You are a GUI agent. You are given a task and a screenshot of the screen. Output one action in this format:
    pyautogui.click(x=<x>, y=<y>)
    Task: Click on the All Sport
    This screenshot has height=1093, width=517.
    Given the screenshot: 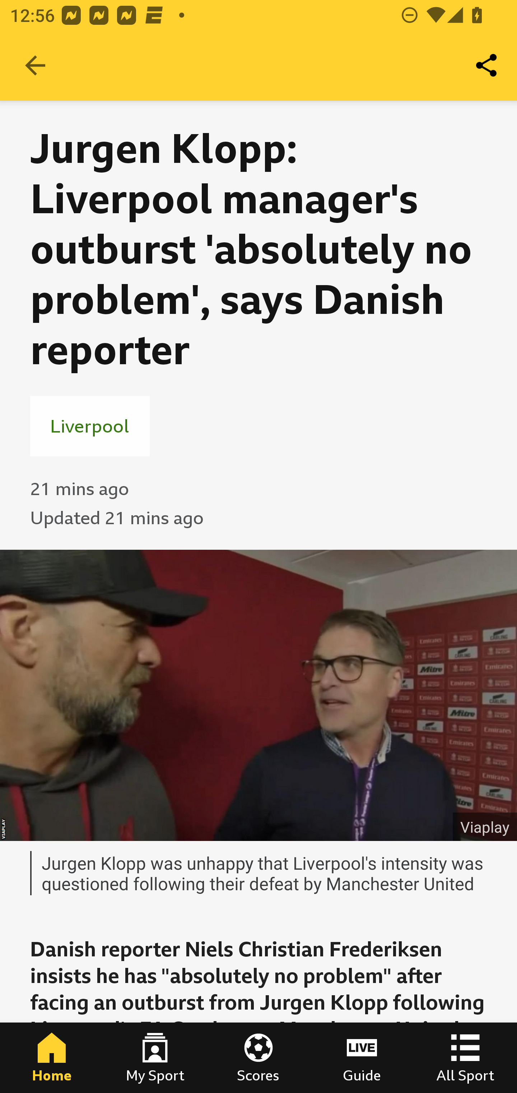 What is the action you would take?
    pyautogui.click(x=465, y=1058)
    